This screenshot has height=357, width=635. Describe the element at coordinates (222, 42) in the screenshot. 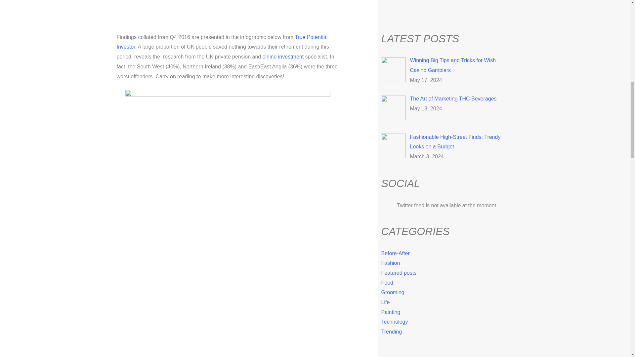

I see `True Potential Investor` at that location.